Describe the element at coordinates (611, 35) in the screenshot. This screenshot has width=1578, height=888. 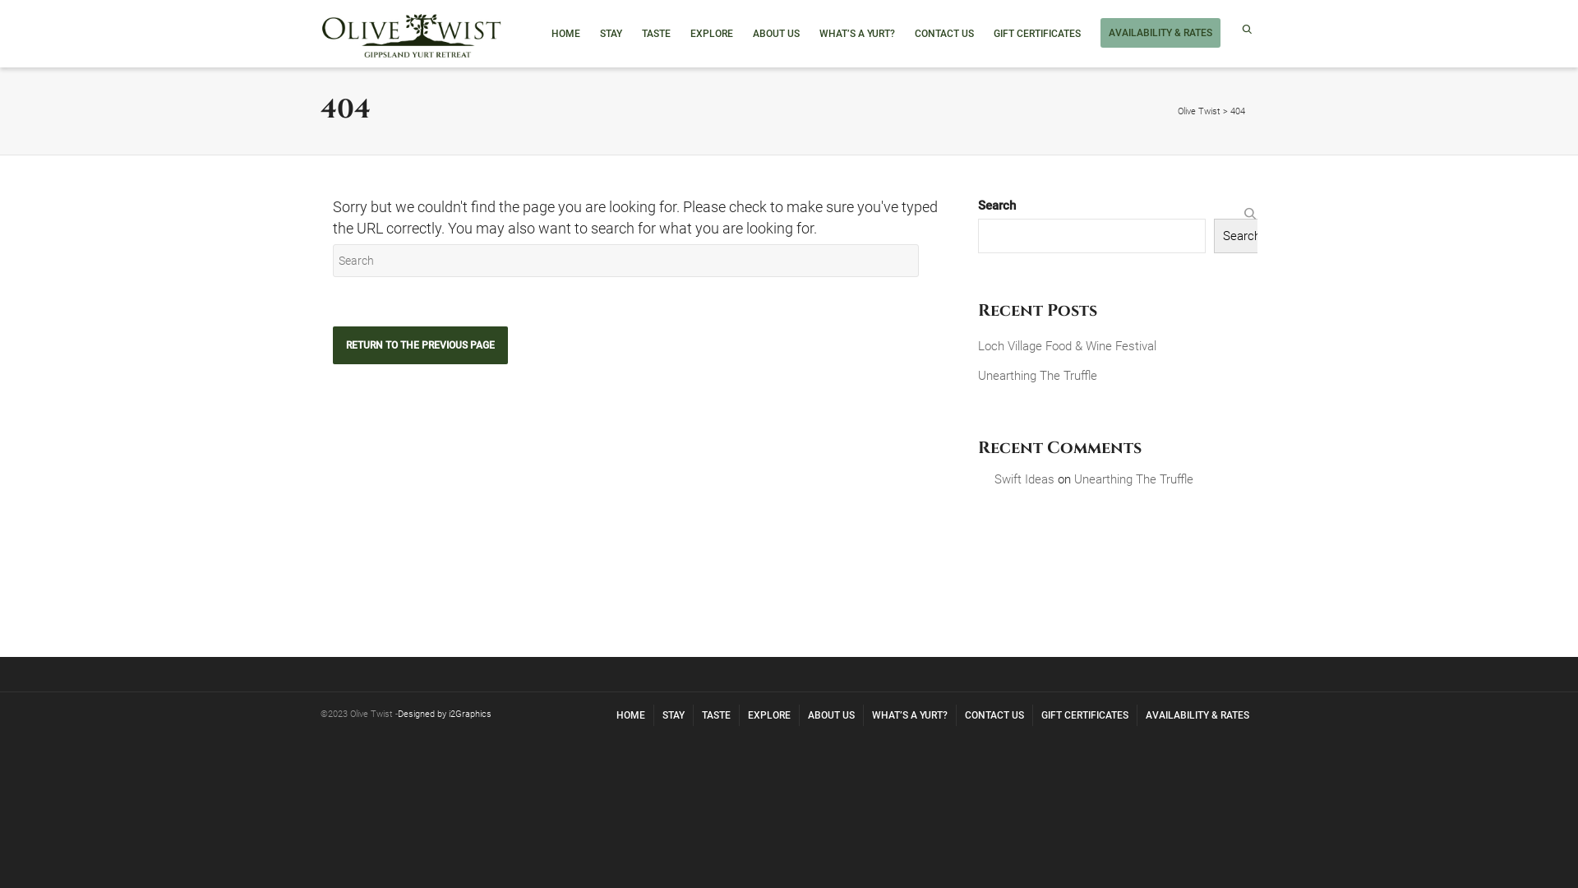
I see `STAY` at that location.